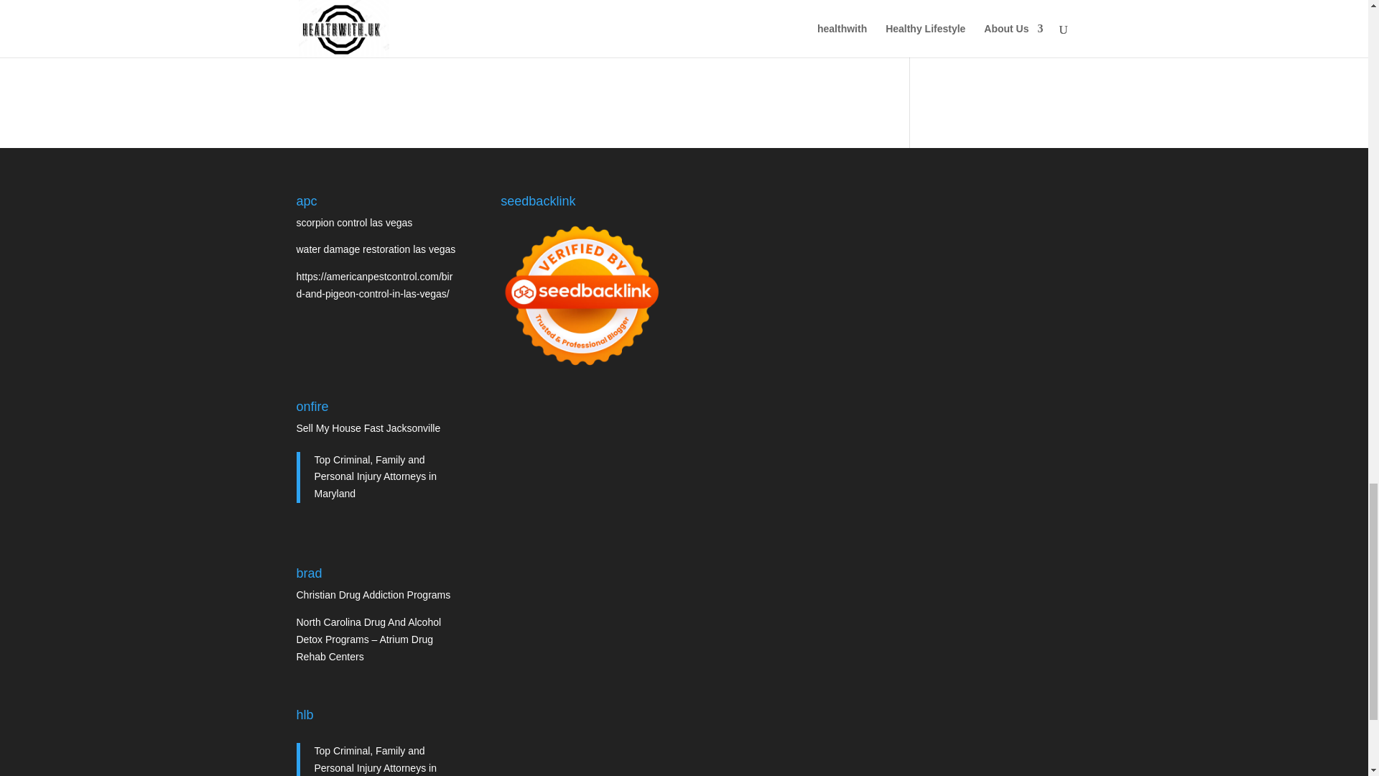 This screenshot has height=776, width=1379. What do you see at coordinates (373, 594) in the screenshot?
I see `Christian Drug Addiction Programs` at bounding box center [373, 594].